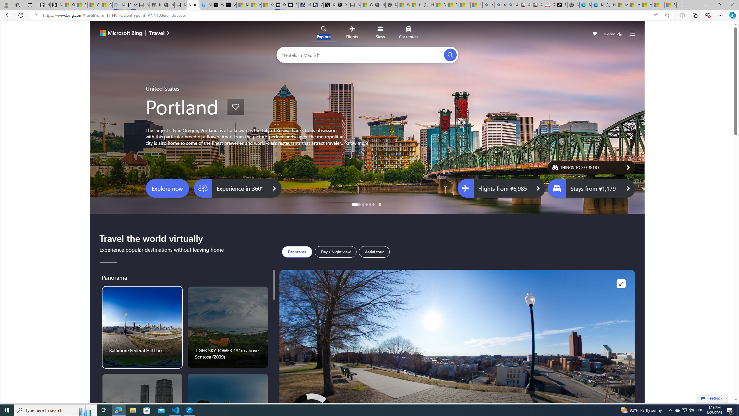 The width and height of the screenshot is (739, 416). What do you see at coordinates (721, 15) in the screenshot?
I see `Settings and more (Alt+F)` at bounding box center [721, 15].